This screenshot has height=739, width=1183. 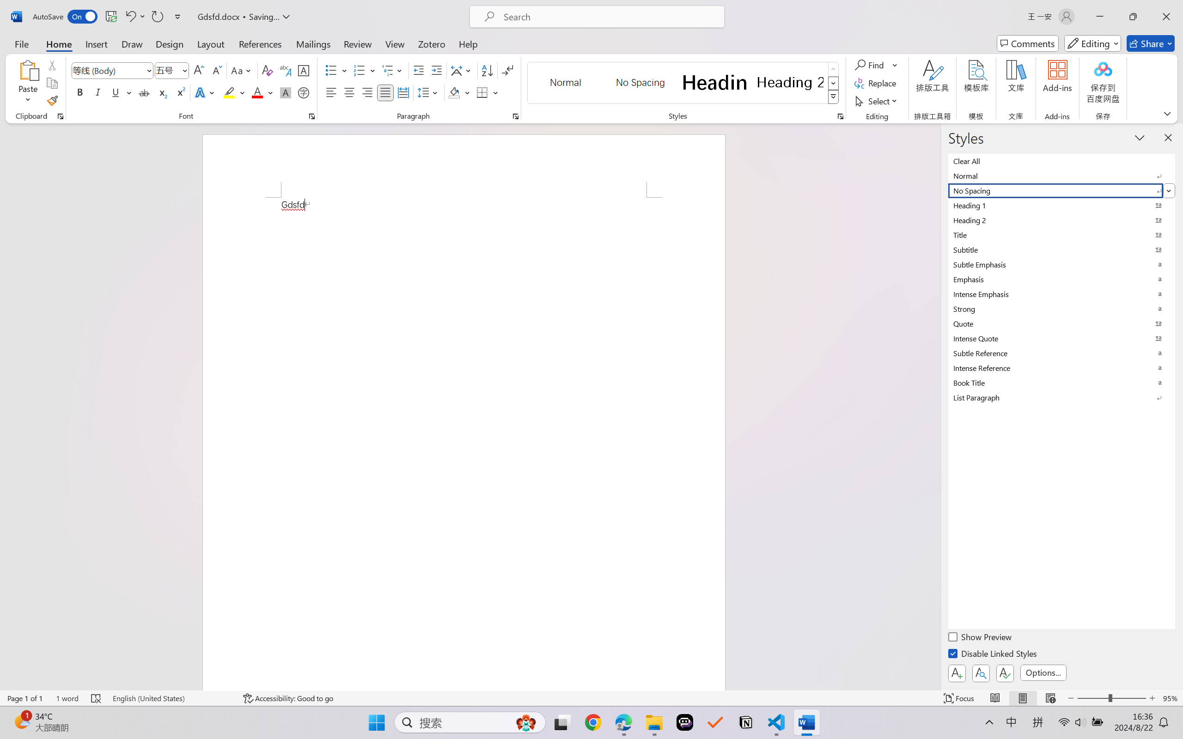 What do you see at coordinates (684, 83) in the screenshot?
I see `AutomationID: QuickStylesGallery` at bounding box center [684, 83].